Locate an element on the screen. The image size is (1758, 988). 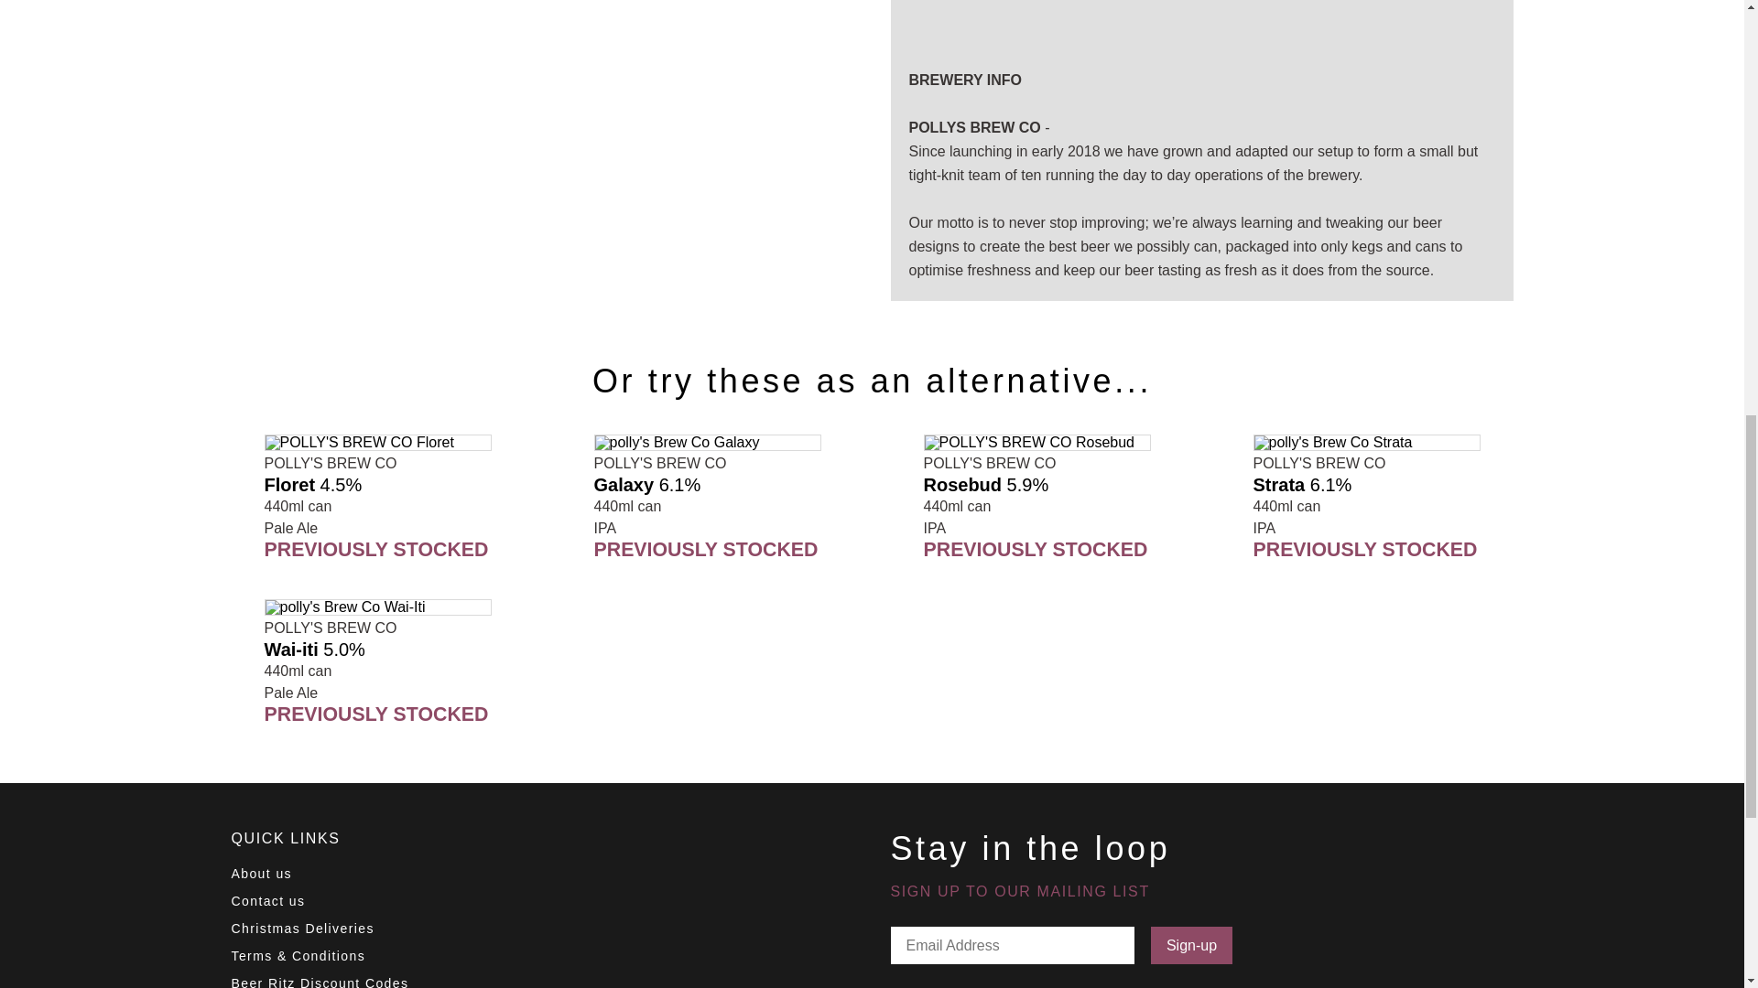
Sign-up is located at coordinates (1191, 945).